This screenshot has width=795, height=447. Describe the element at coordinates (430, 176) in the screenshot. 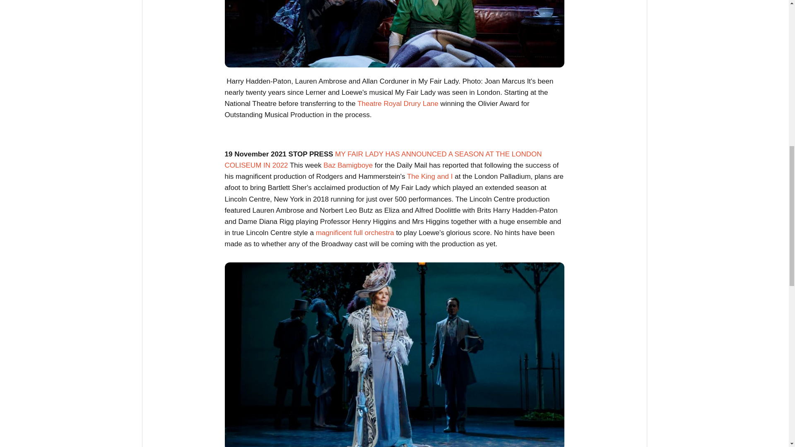

I see `The King and I` at that location.